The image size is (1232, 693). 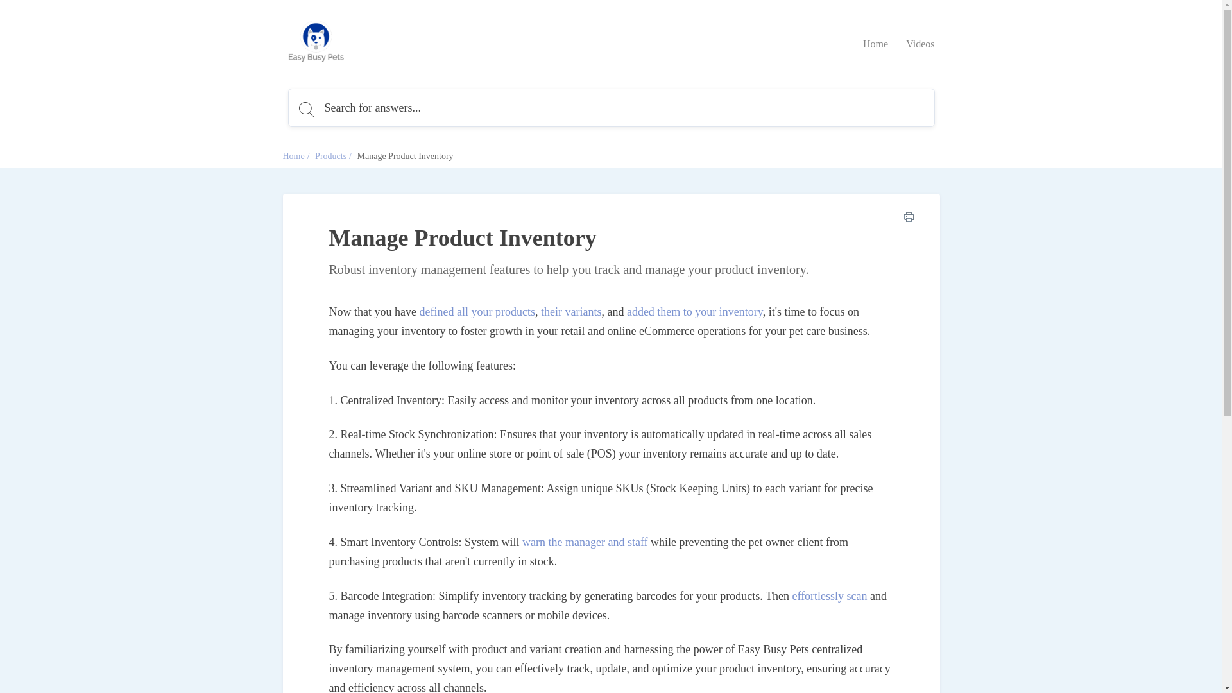 I want to click on their variants, so click(x=570, y=312).